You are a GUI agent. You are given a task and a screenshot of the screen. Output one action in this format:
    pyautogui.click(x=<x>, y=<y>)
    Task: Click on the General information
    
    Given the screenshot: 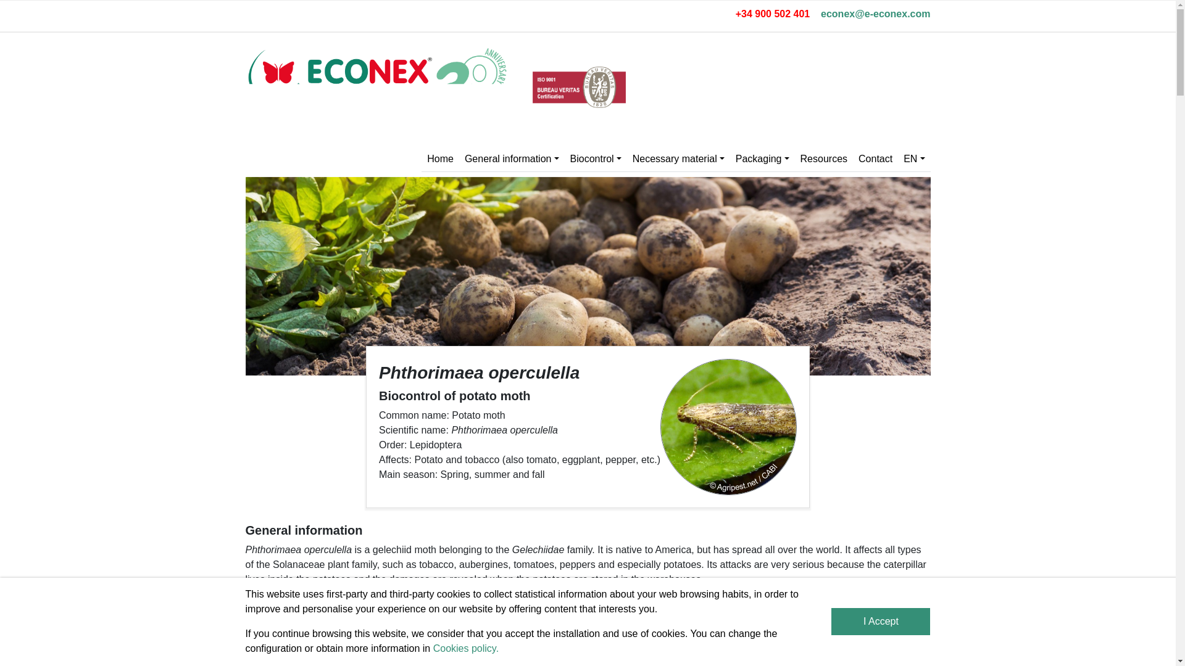 What is the action you would take?
    pyautogui.click(x=512, y=158)
    